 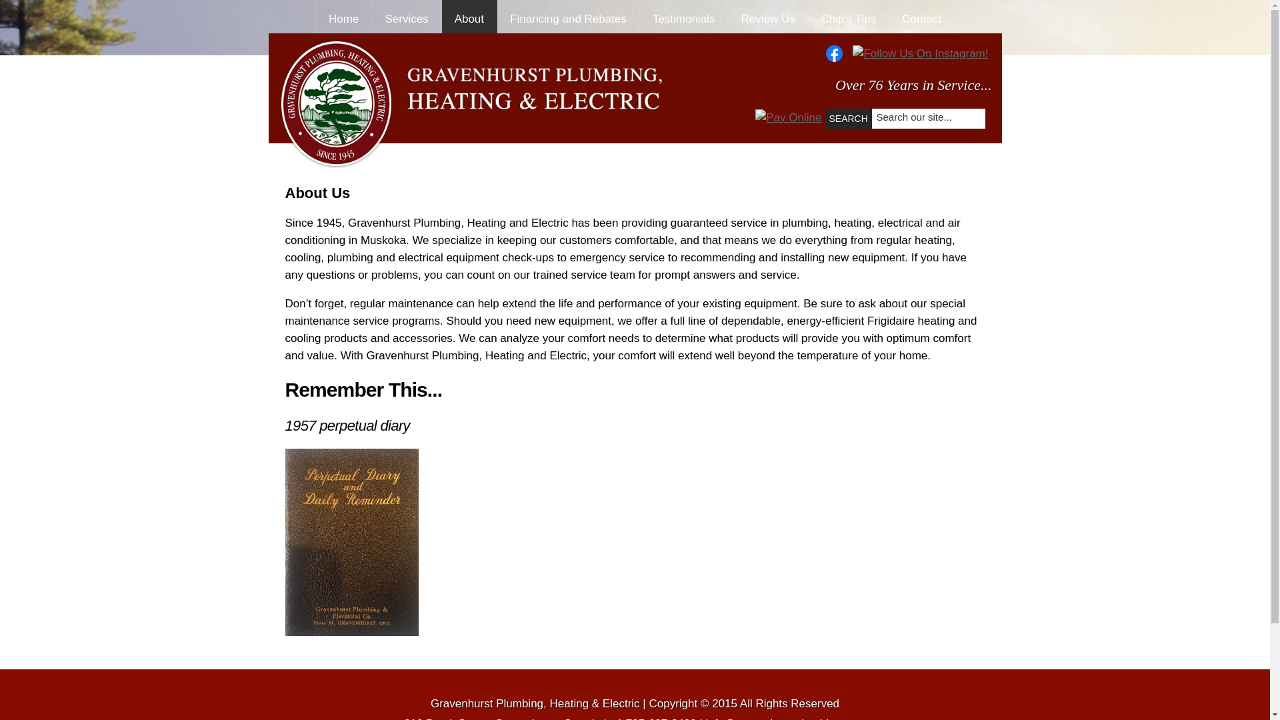 I want to click on Search our site..., so click(x=923, y=117).